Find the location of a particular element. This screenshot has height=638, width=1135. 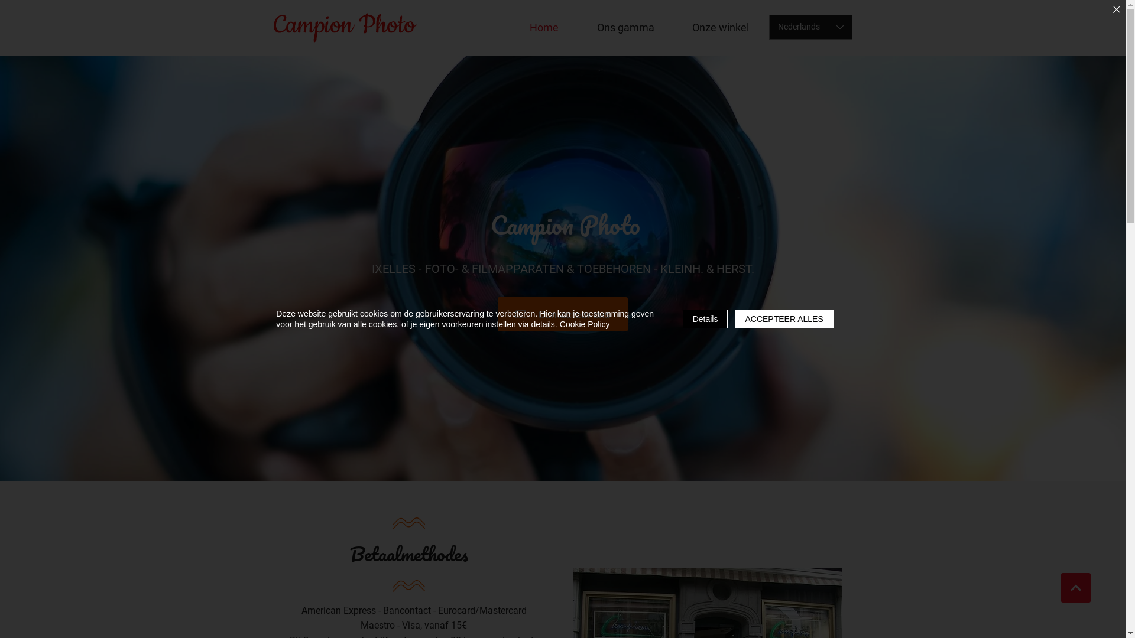

Ons gamma is located at coordinates (625, 27).